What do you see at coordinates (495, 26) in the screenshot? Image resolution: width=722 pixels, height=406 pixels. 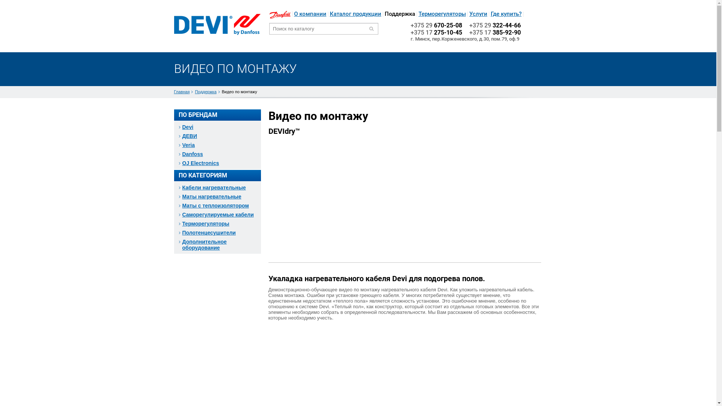 I see `+375 29 322-44-66` at bounding box center [495, 26].